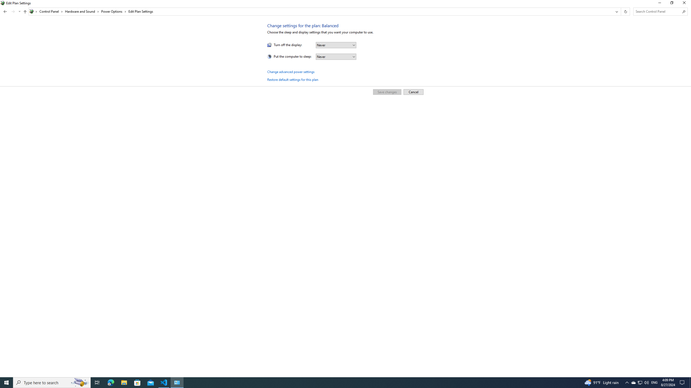 The image size is (691, 388). Describe the element at coordinates (627, 383) in the screenshot. I see `Notification Chevron` at that location.